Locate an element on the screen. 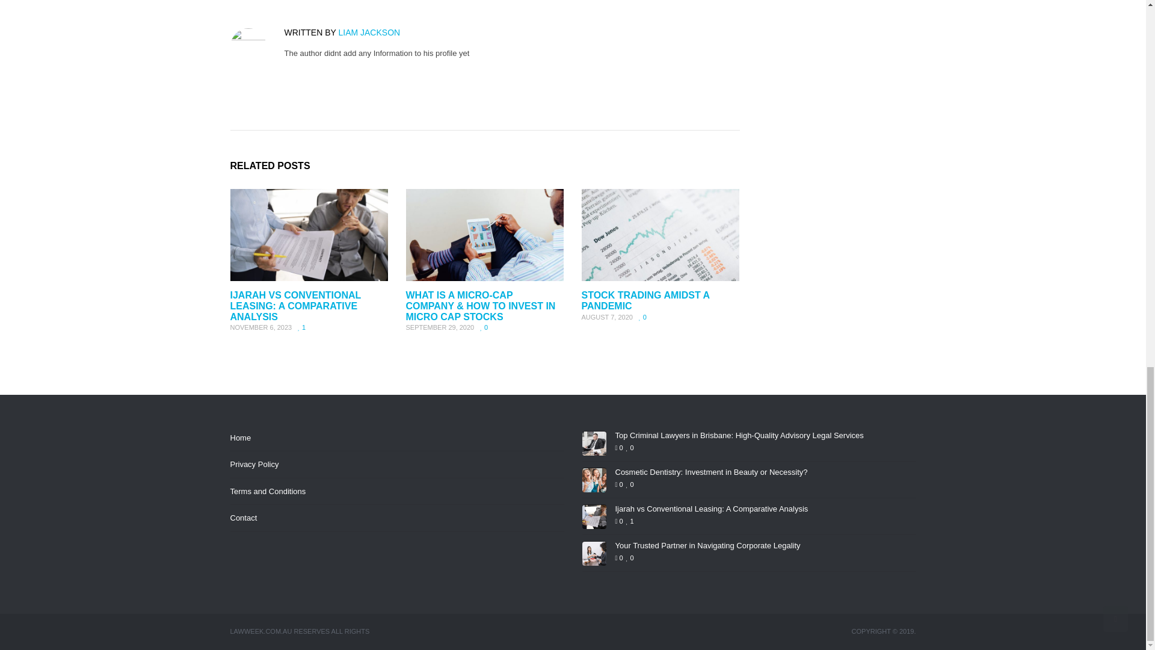  IJARAH VS CONVENTIONAL LEASING: A COMPARATIVE ANALYSIS is located at coordinates (295, 305).